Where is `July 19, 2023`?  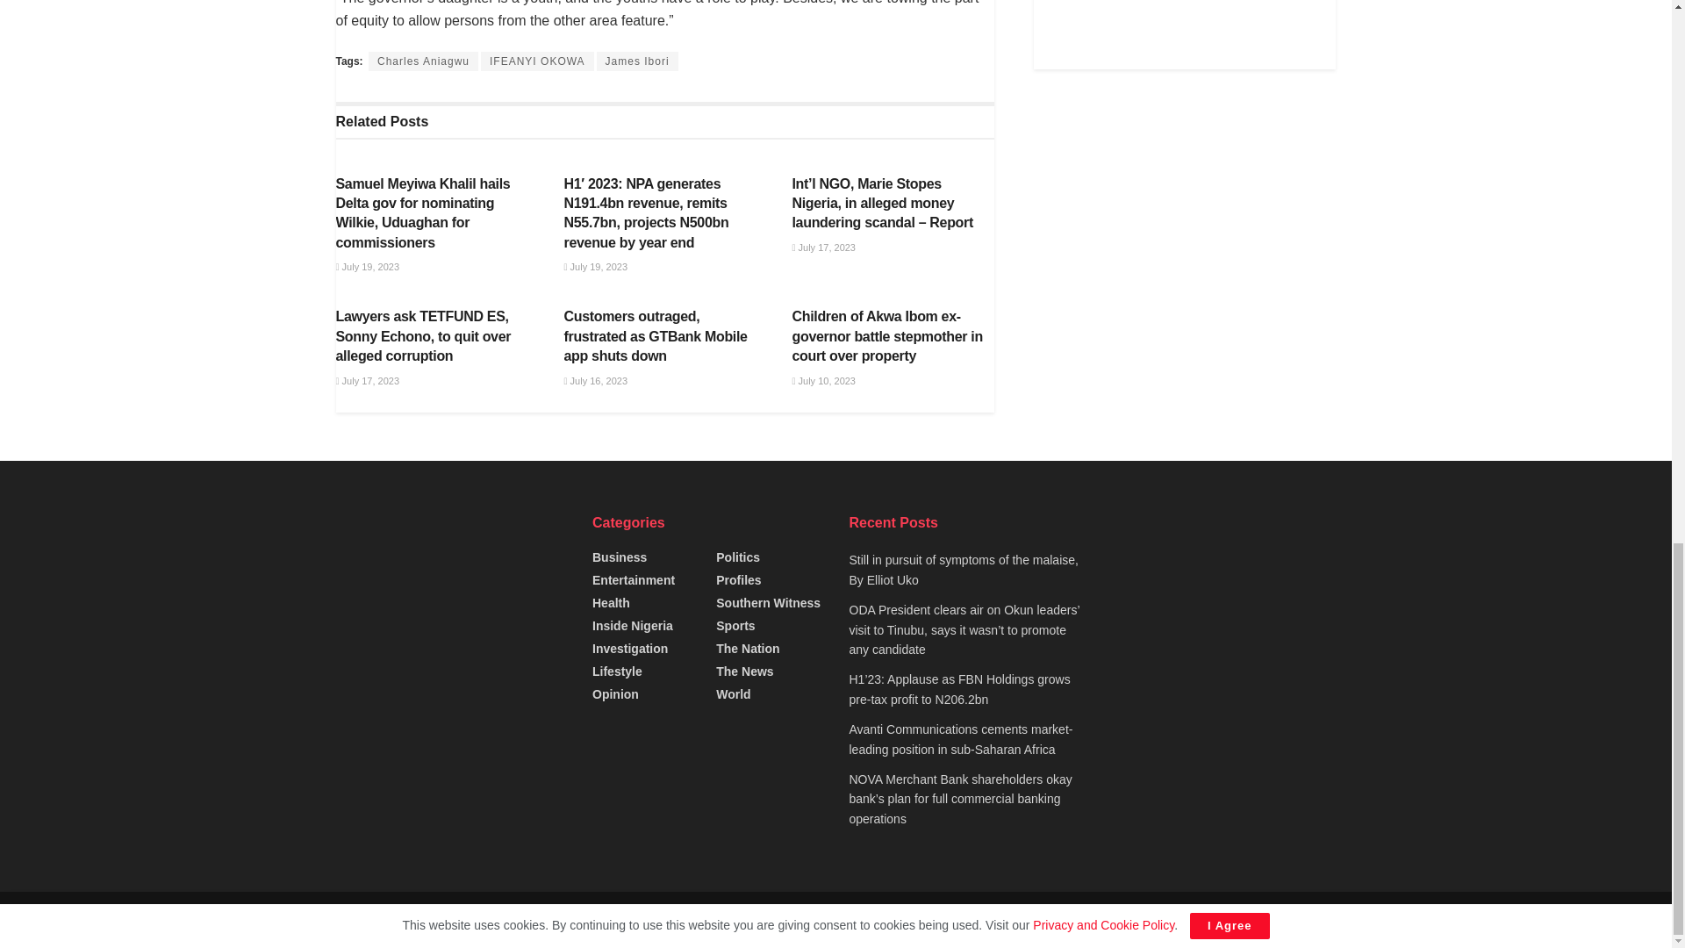
July 19, 2023 is located at coordinates (367, 267).